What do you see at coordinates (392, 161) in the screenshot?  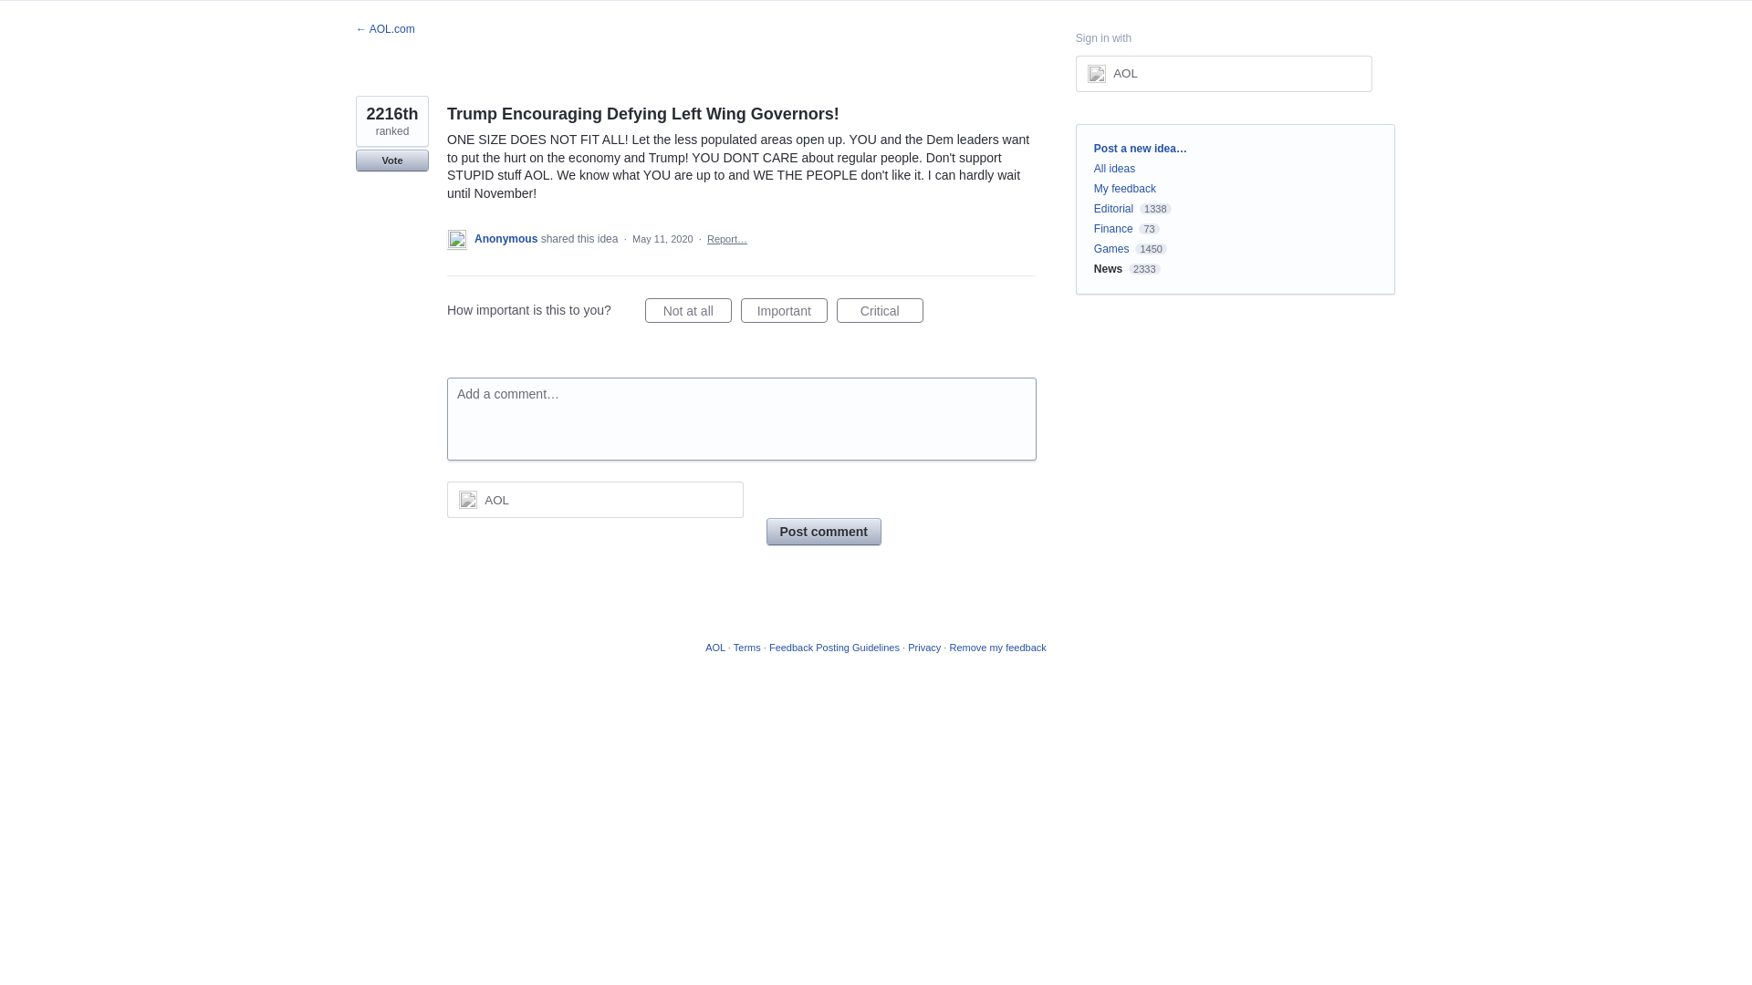 I see `Vote` at bounding box center [392, 161].